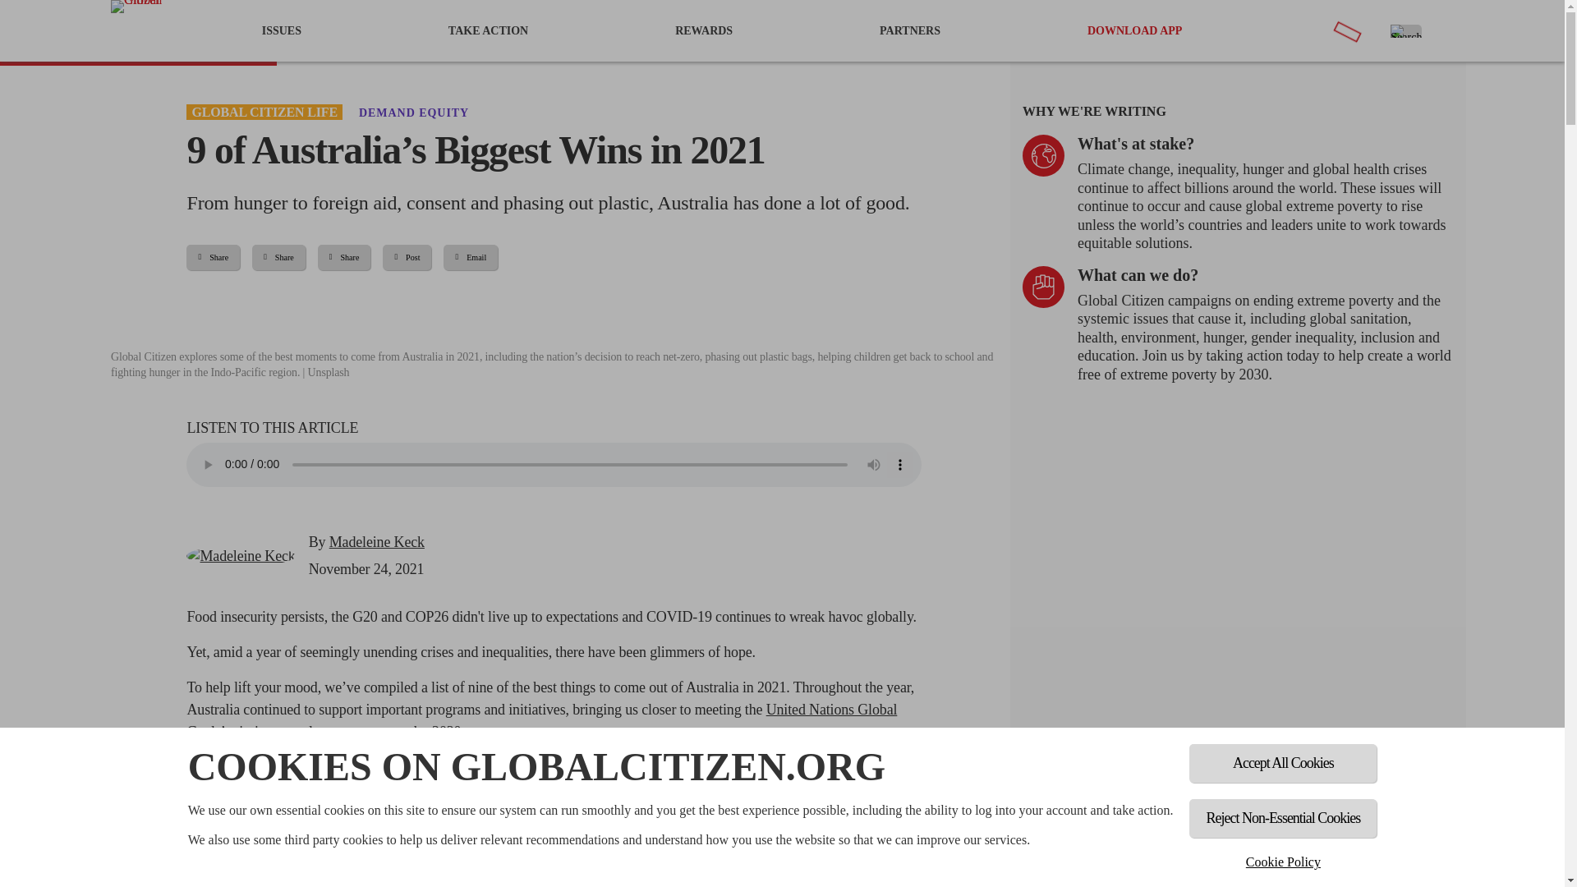 The image size is (1577, 887). What do you see at coordinates (541, 720) in the screenshot?
I see `United Nations Global Goals` at bounding box center [541, 720].